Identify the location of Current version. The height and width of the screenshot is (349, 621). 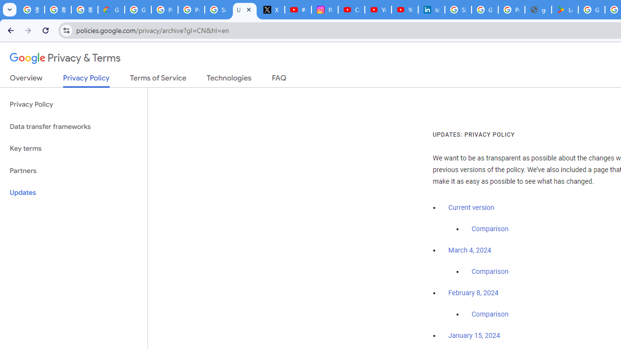
(471, 207).